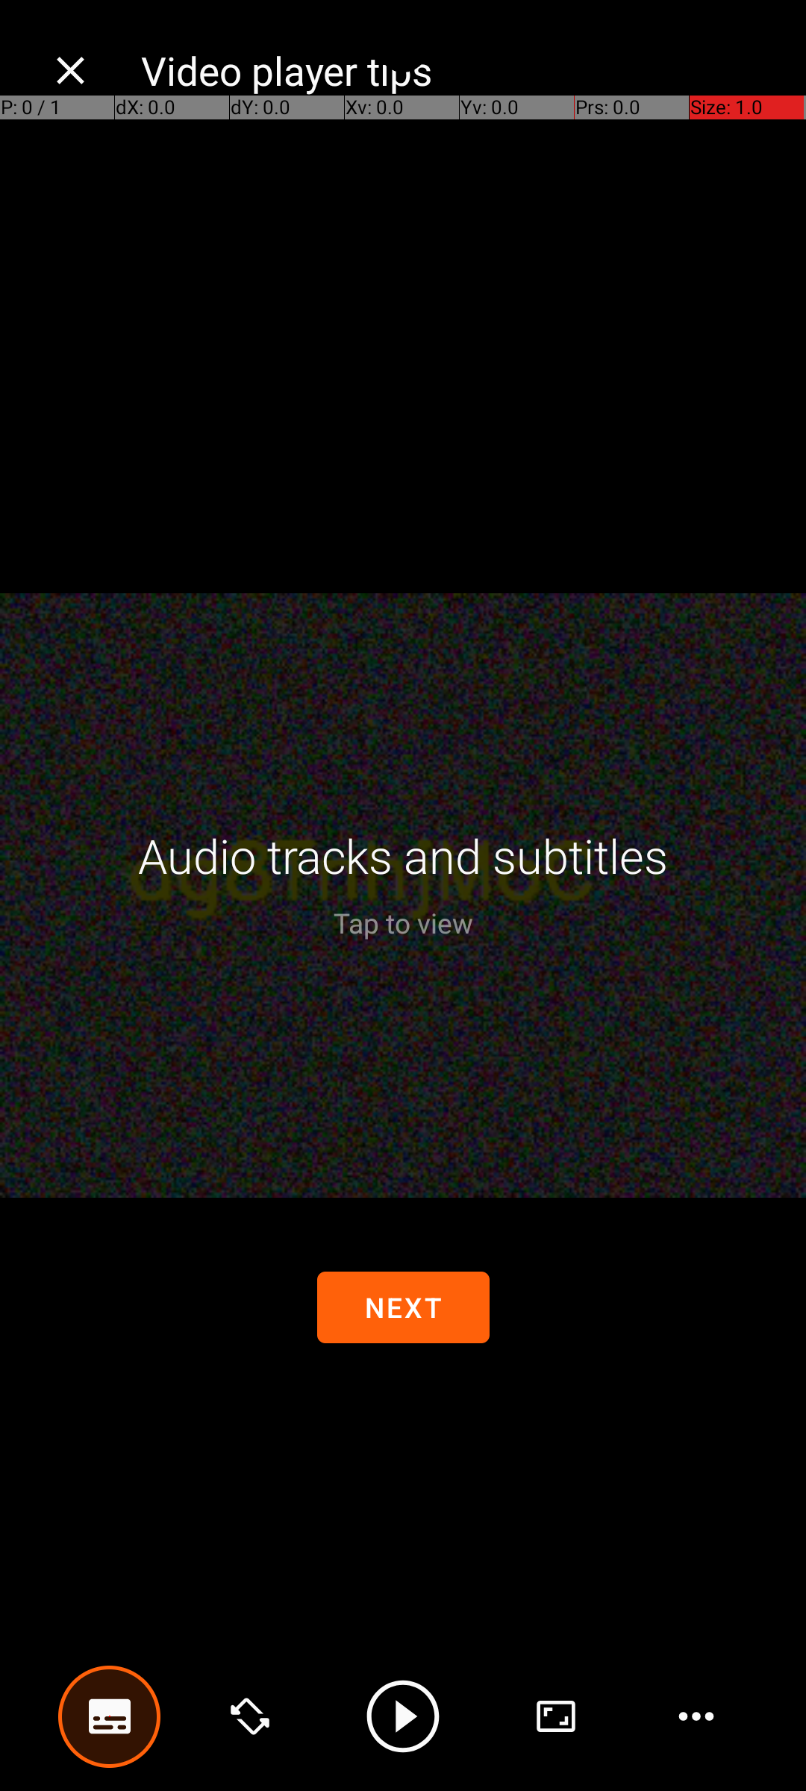 Image resolution: width=806 pixels, height=1791 pixels. I want to click on Video player tips, so click(458, 70).